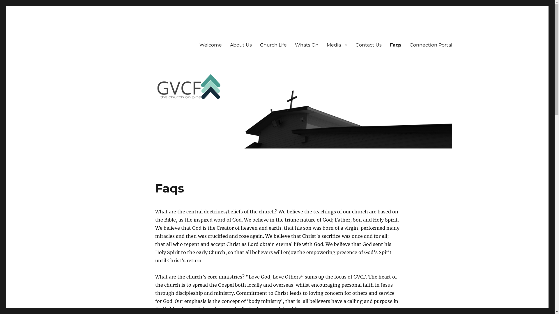 The width and height of the screenshot is (559, 314). I want to click on Faqs, so click(395, 45).